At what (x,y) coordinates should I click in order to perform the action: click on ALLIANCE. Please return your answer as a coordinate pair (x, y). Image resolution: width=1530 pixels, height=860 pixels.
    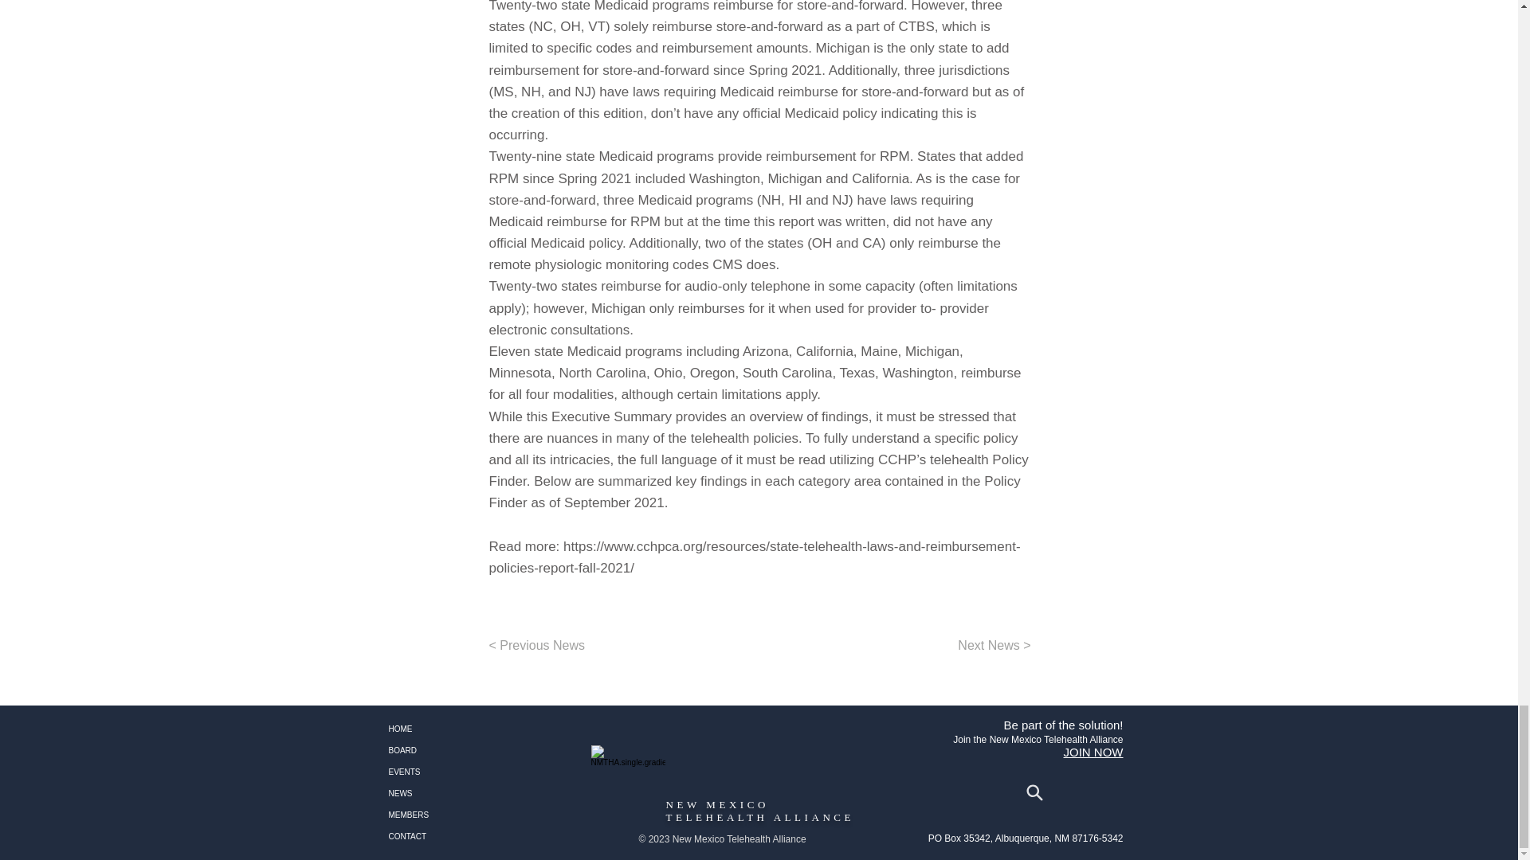
    Looking at the image, I should click on (814, 817).